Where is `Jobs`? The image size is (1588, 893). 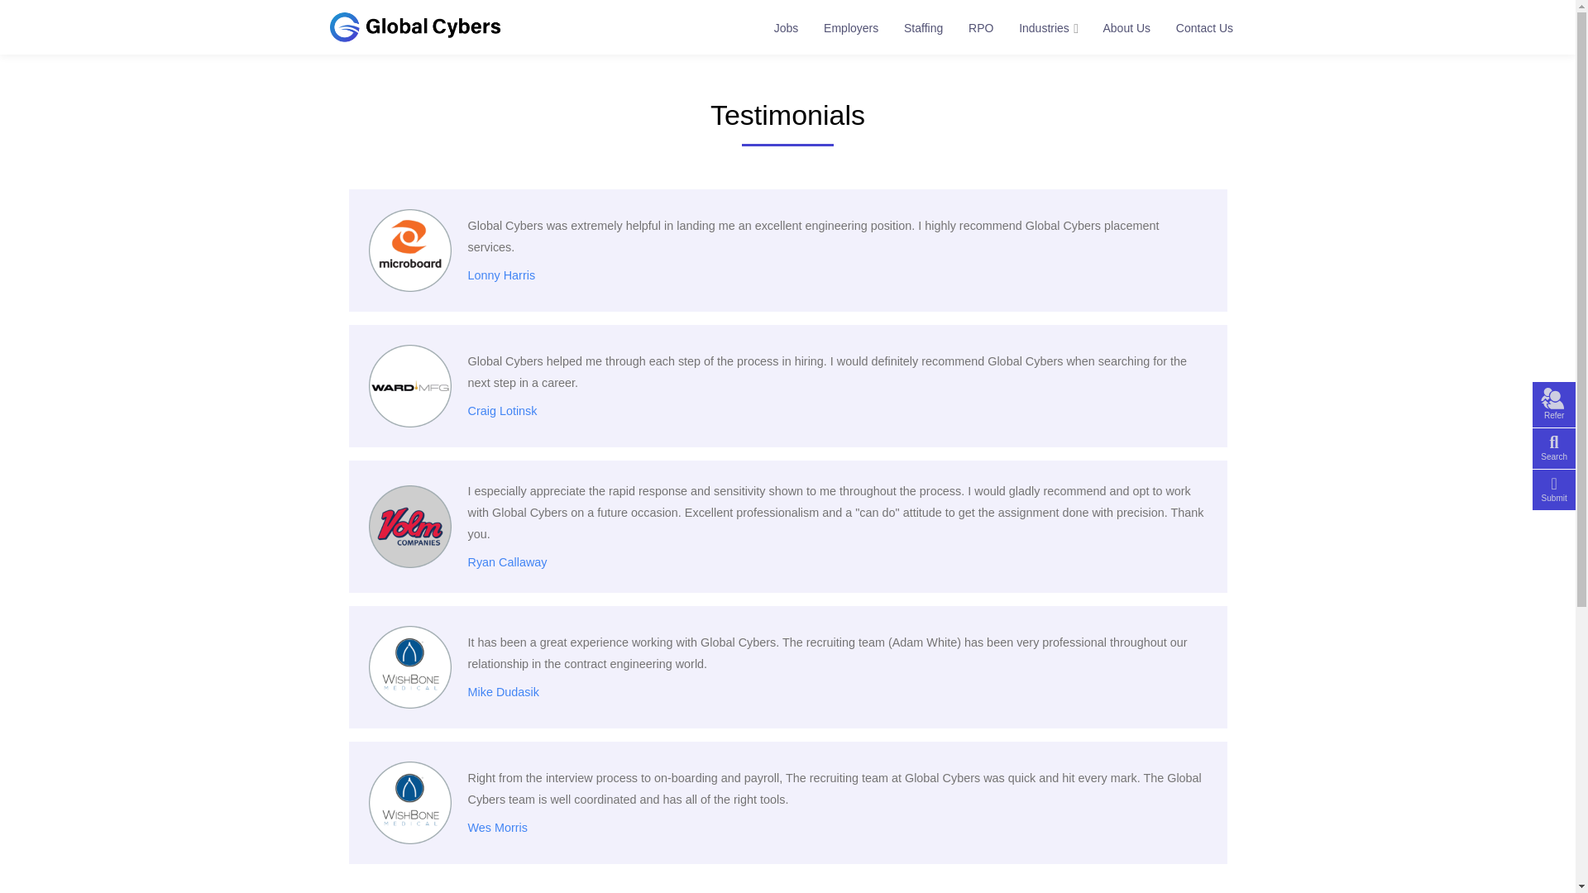 Jobs is located at coordinates (786, 27).